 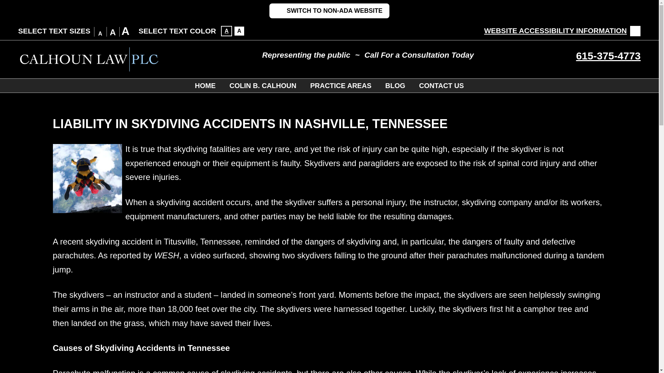 What do you see at coordinates (608, 56) in the screenshot?
I see `615-375-4773` at bounding box center [608, 56].